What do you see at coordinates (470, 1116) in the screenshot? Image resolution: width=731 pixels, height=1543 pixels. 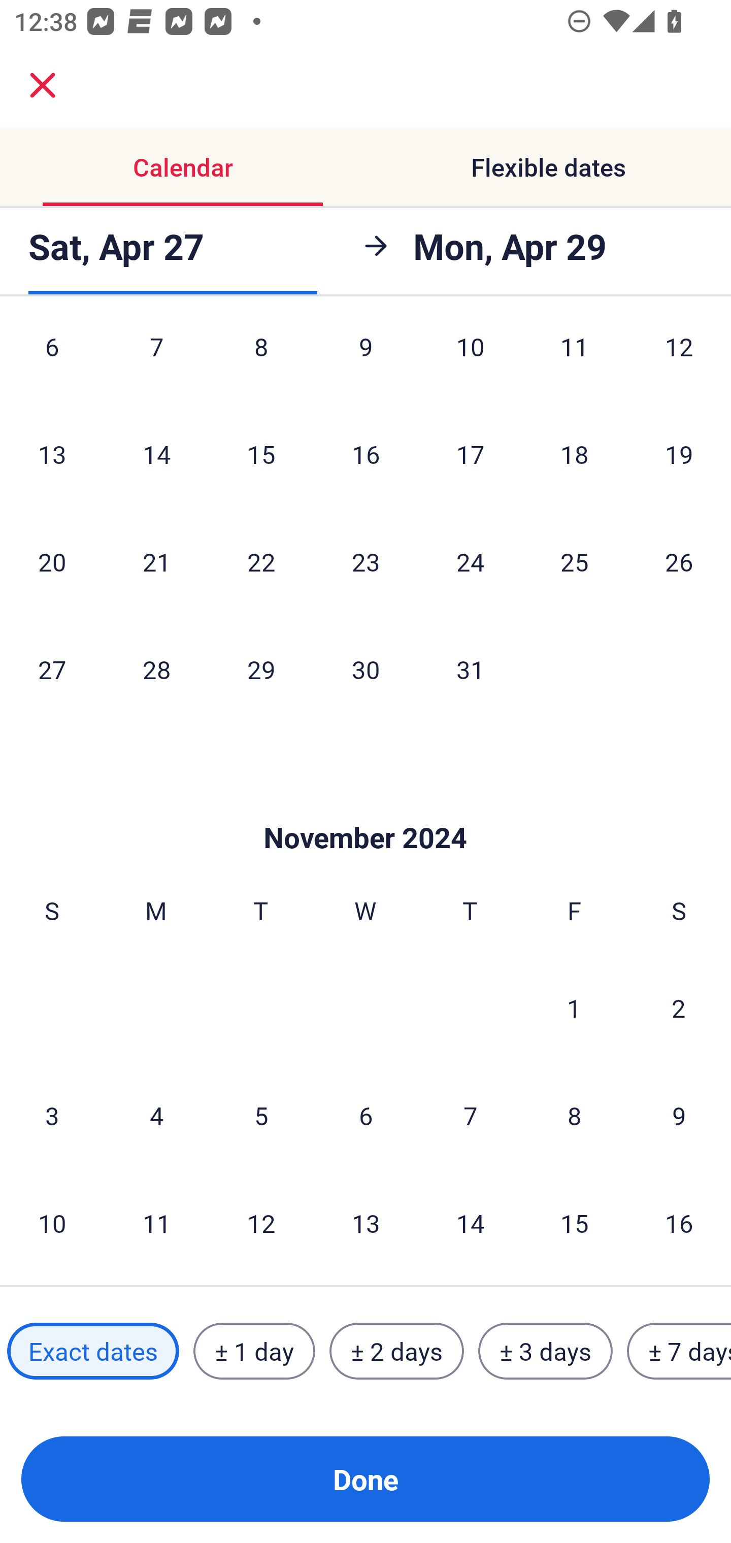 I see `7 Thursday, November 7, 2024` at bounding box center [470, 1116].